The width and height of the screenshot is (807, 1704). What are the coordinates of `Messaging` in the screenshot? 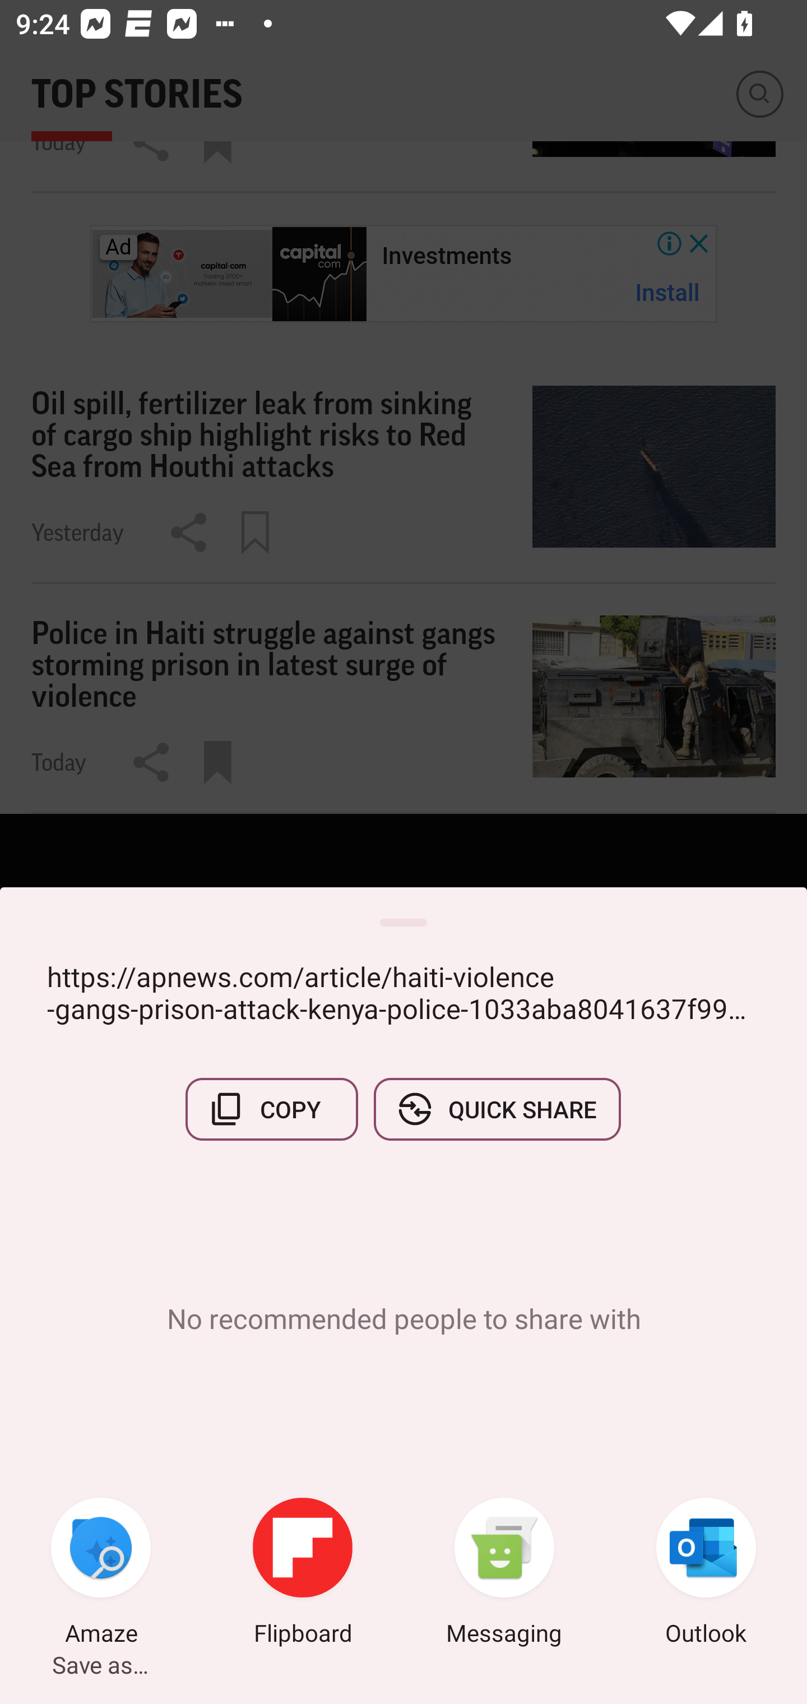 It's located at (504, 1574).